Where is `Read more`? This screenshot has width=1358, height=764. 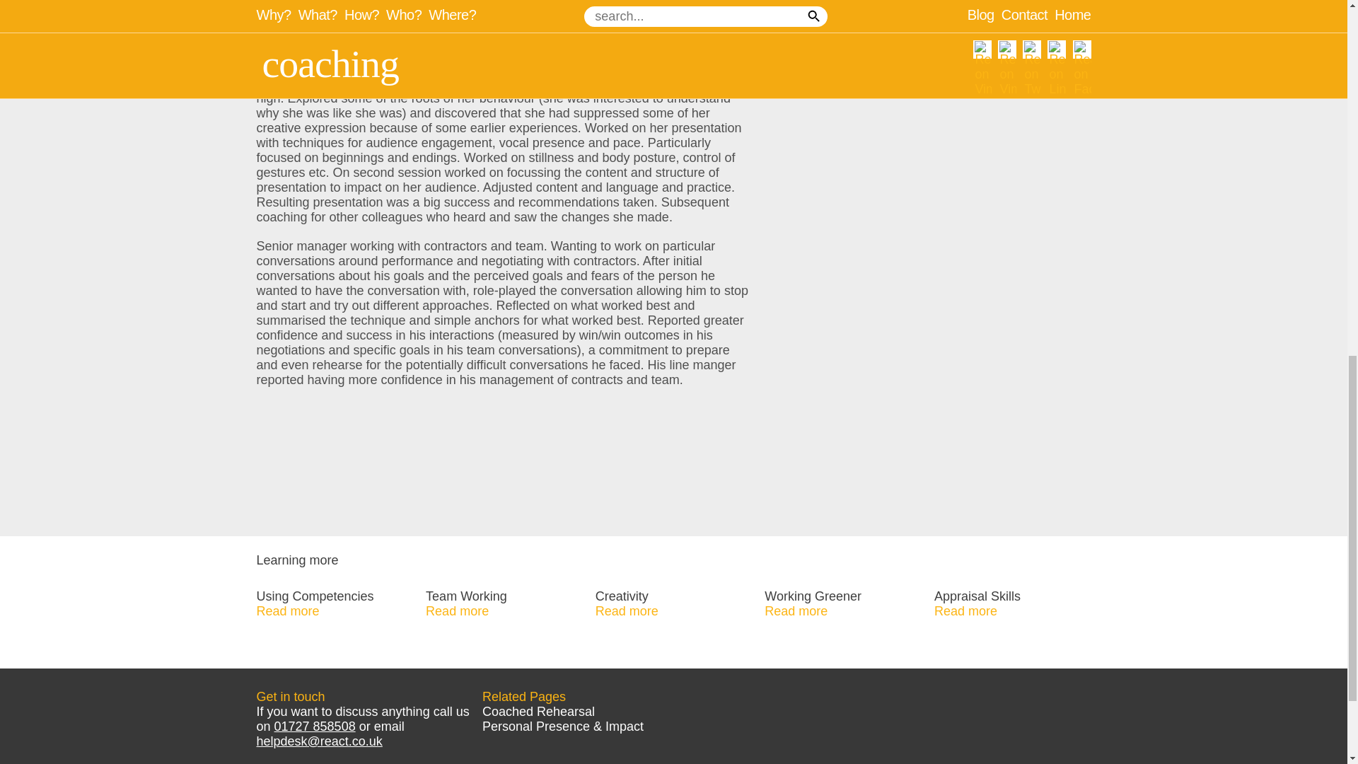
Read more is located at coordinates (965, 611).